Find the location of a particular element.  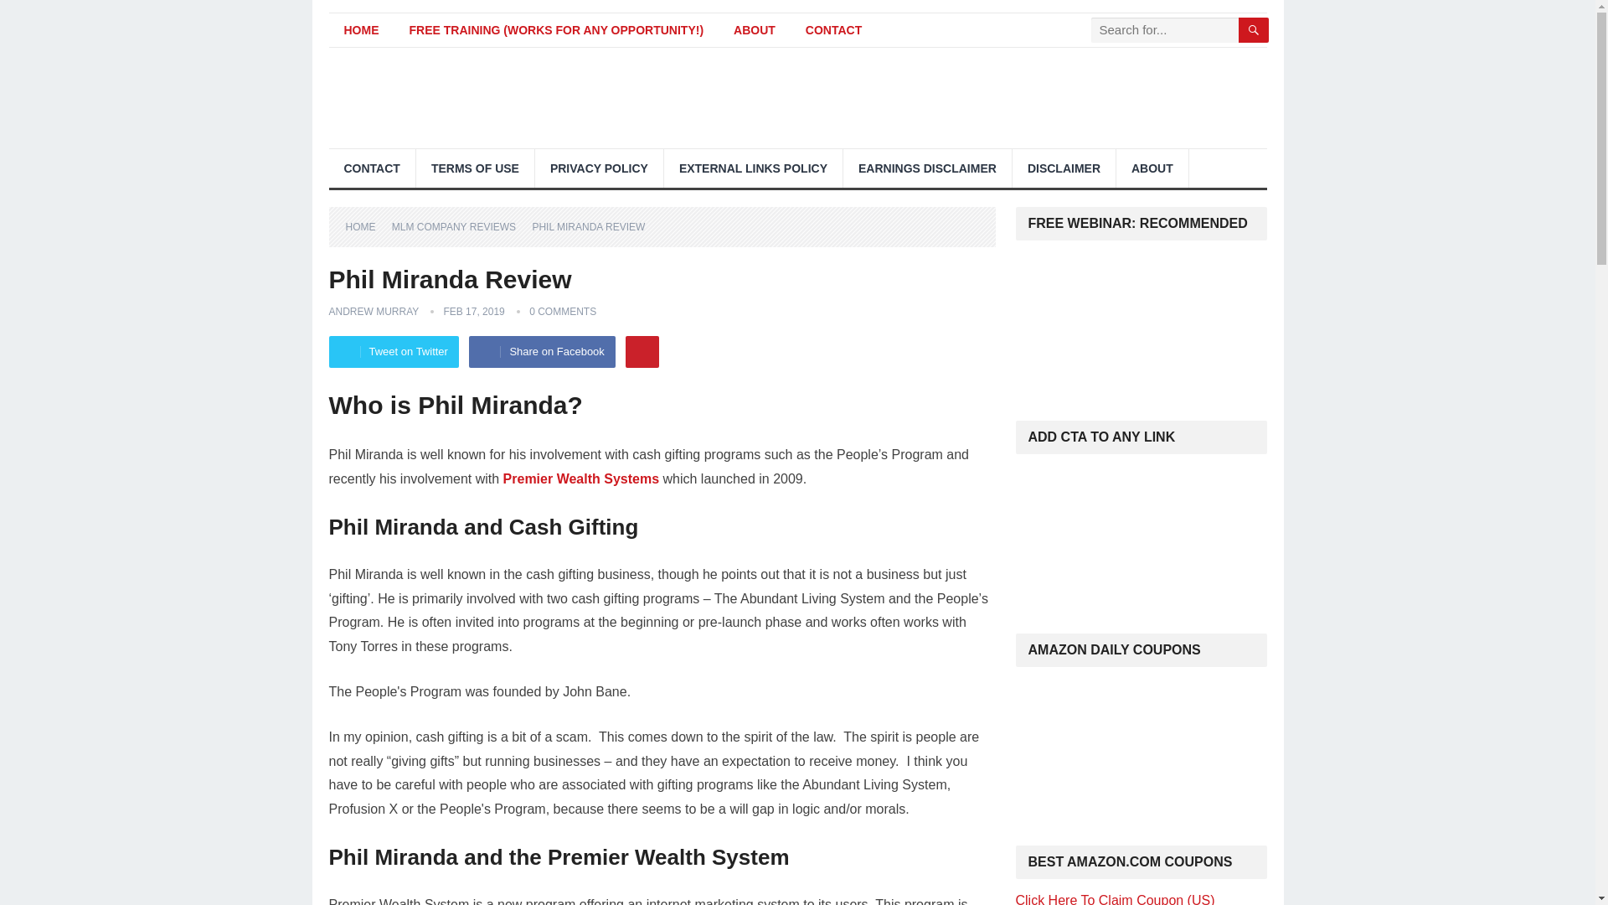

HOME is located at coordinates (366, 226).